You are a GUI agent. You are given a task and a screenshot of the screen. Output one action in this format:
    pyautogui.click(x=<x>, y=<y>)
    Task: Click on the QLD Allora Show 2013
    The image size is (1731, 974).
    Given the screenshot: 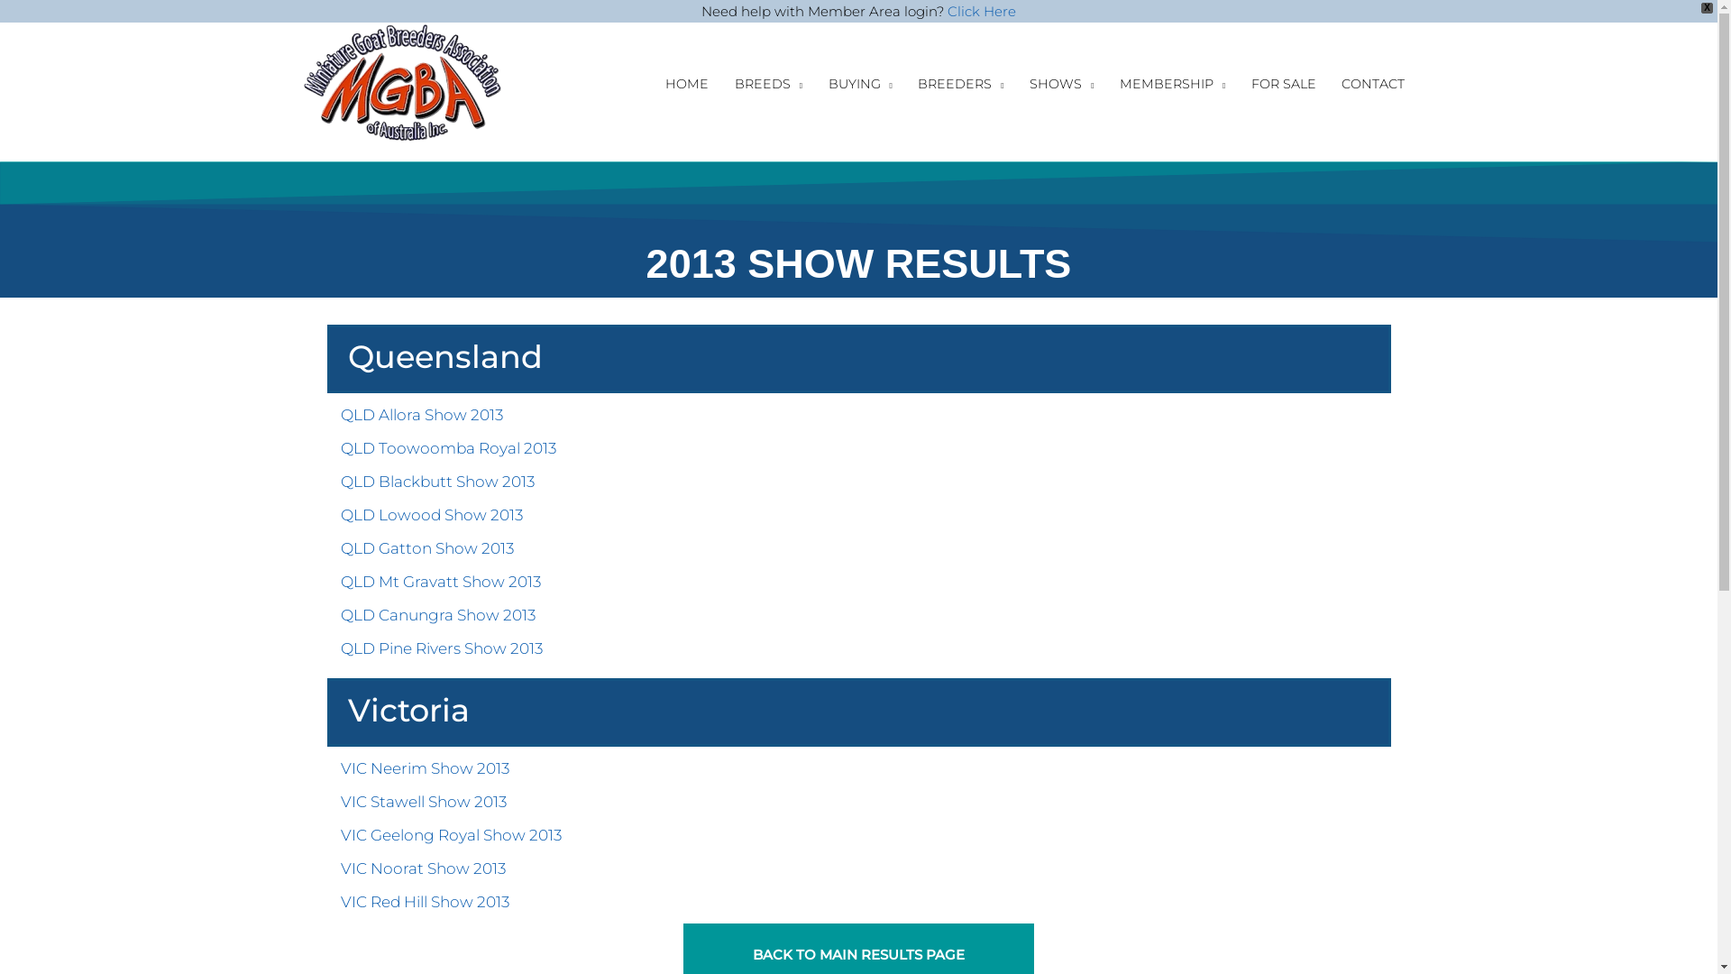 What is the action you would take?
    pyautogui.click(x=422, y=415)
    